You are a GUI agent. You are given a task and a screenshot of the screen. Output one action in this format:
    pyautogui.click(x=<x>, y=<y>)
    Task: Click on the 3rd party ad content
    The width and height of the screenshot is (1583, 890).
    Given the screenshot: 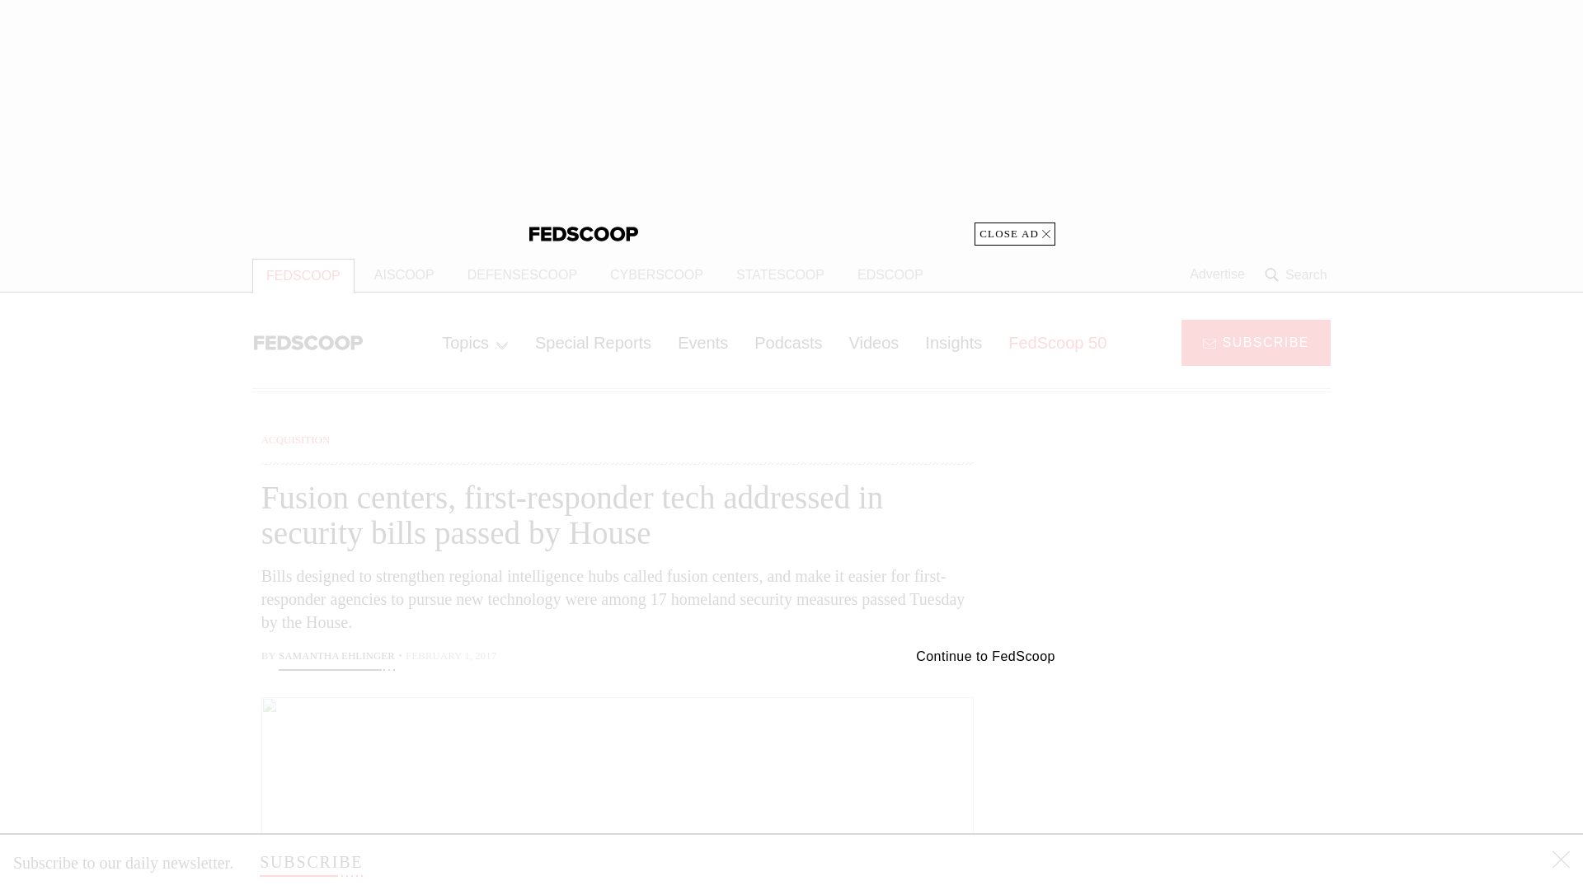 What is the action you would take?
    pyautogui.click(x=1198, y=766)
    